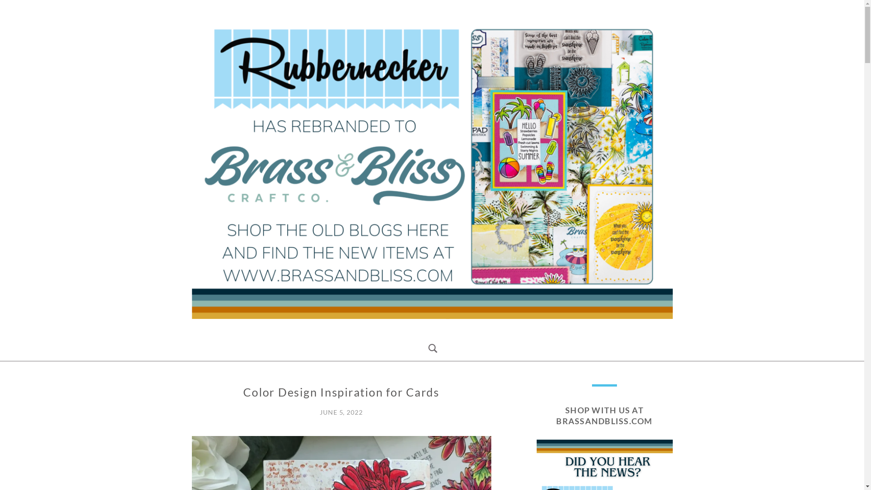  What do you see at coordinates (209, 395) in the screenshot?
I see `COLOR FUSE` at bounding box center [209, 395].